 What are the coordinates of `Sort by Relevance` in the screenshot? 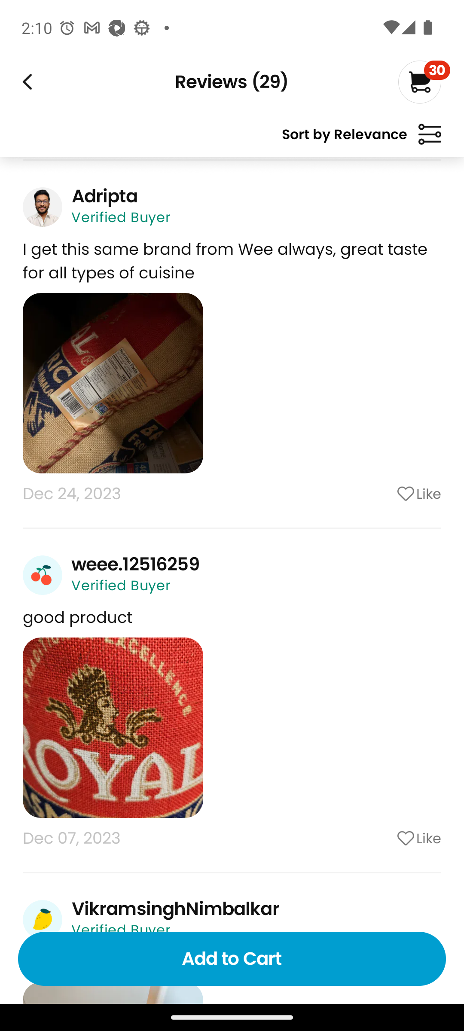 It's located at (361, 139).